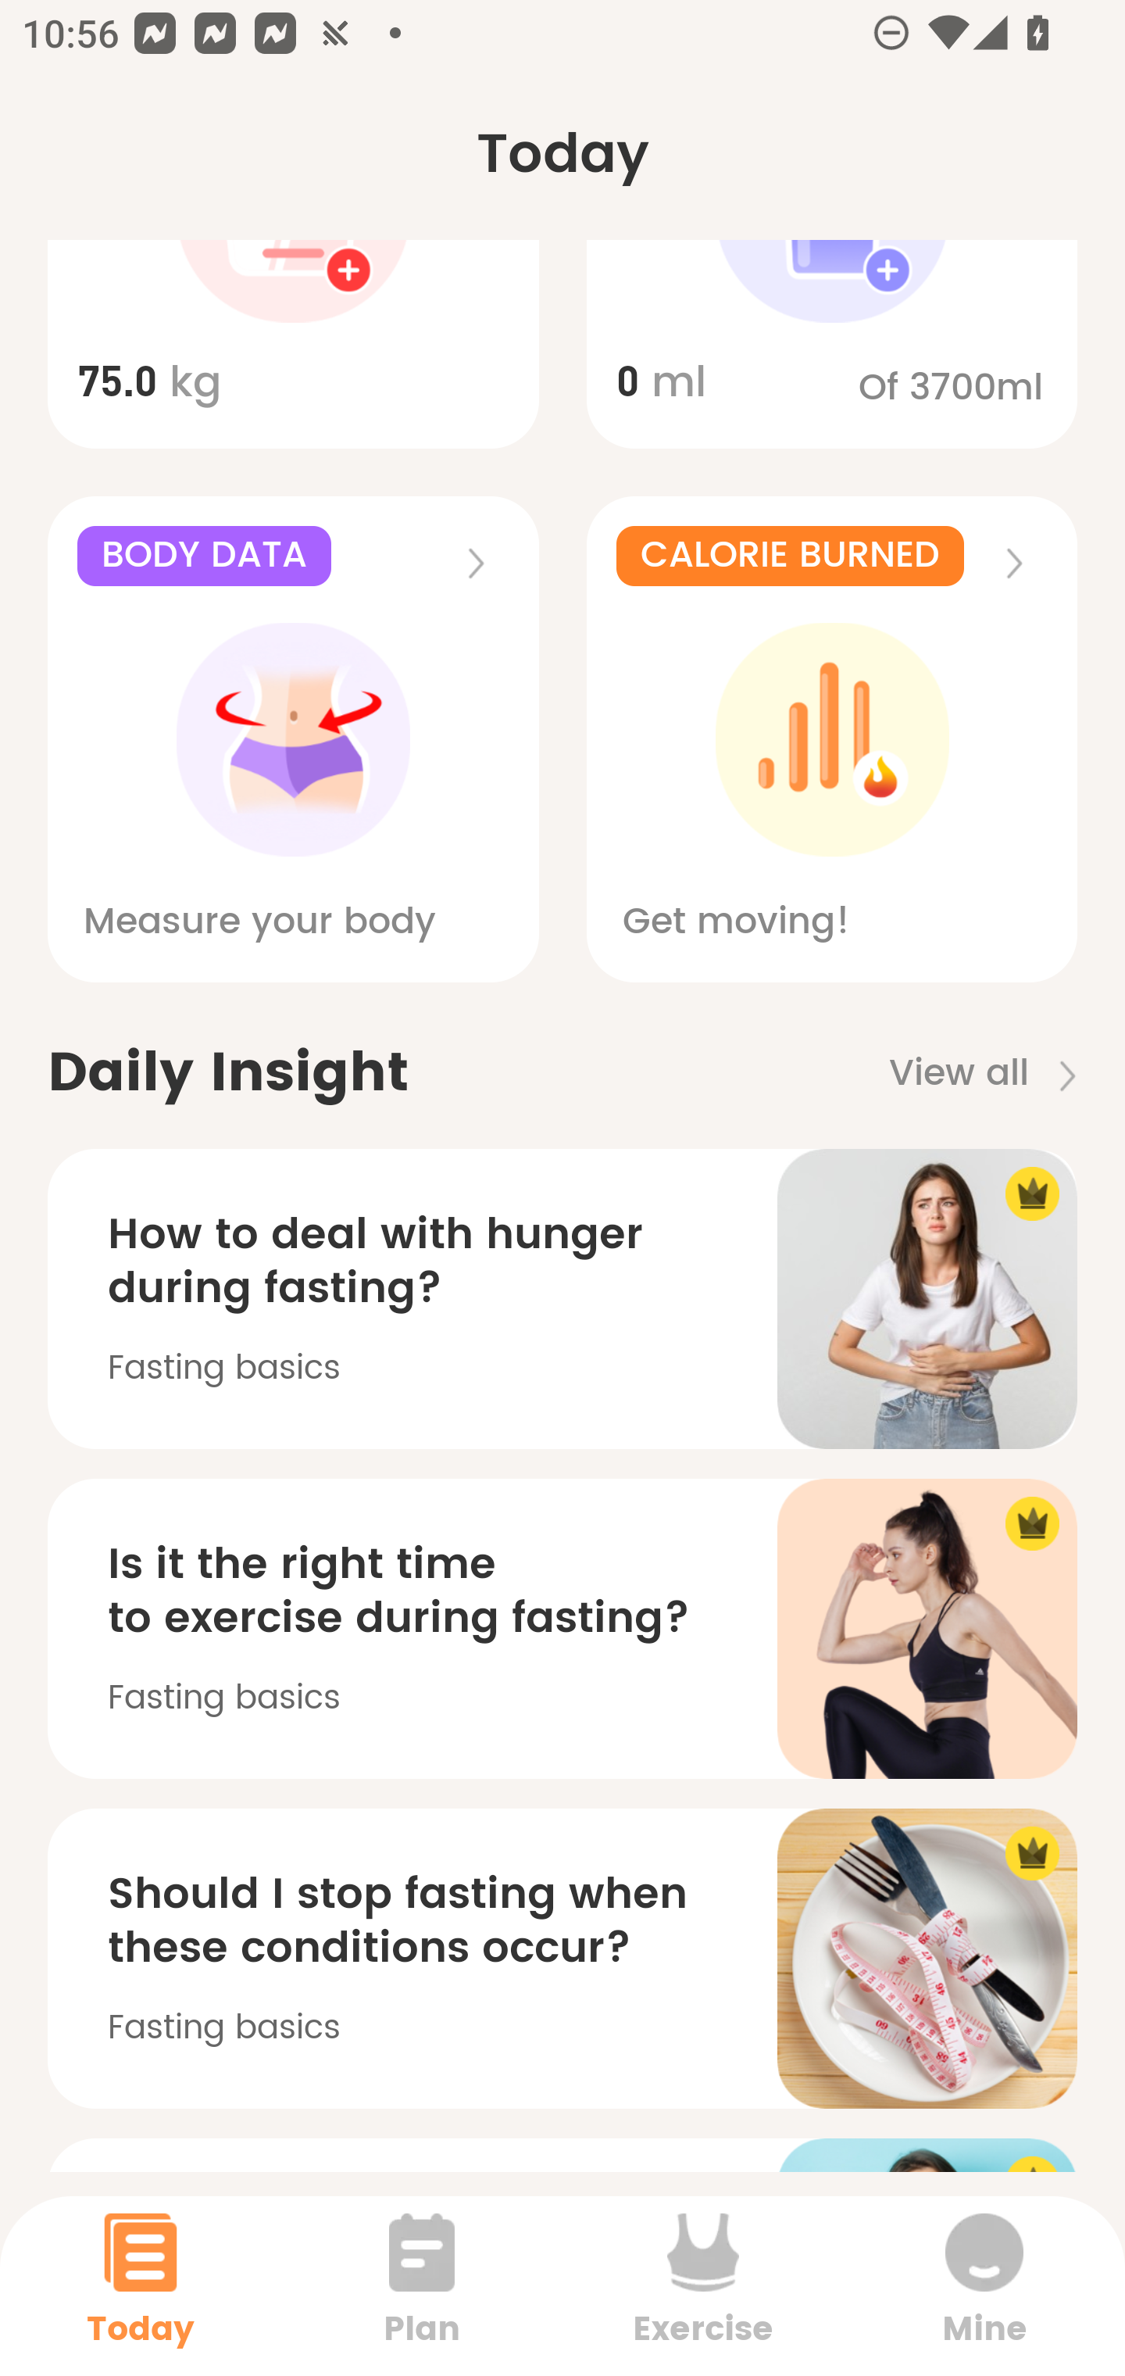 The width and height of the screenshot is (1125, 2376). Describe the element at coordinates (832, 739) in the screenshot. I see `CALORIE BURNED Get moving!` at that location.